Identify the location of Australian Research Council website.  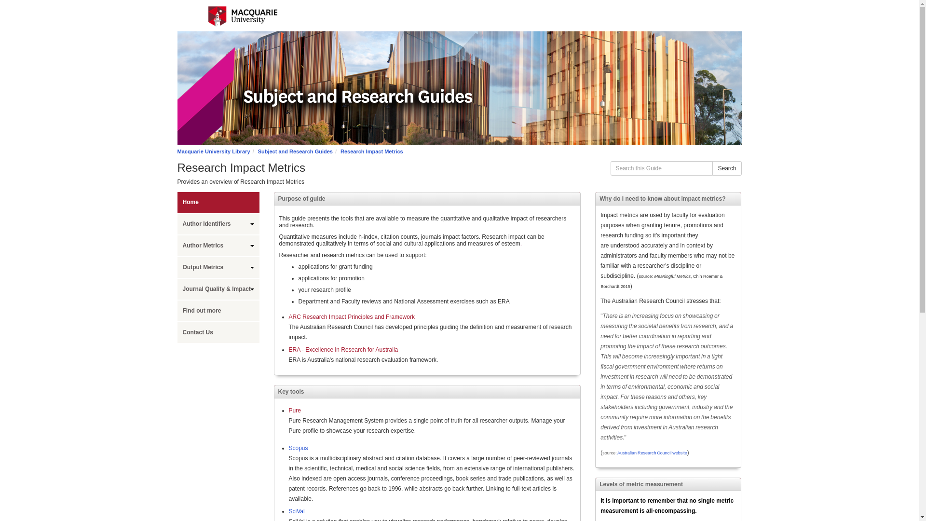
(652, 452).